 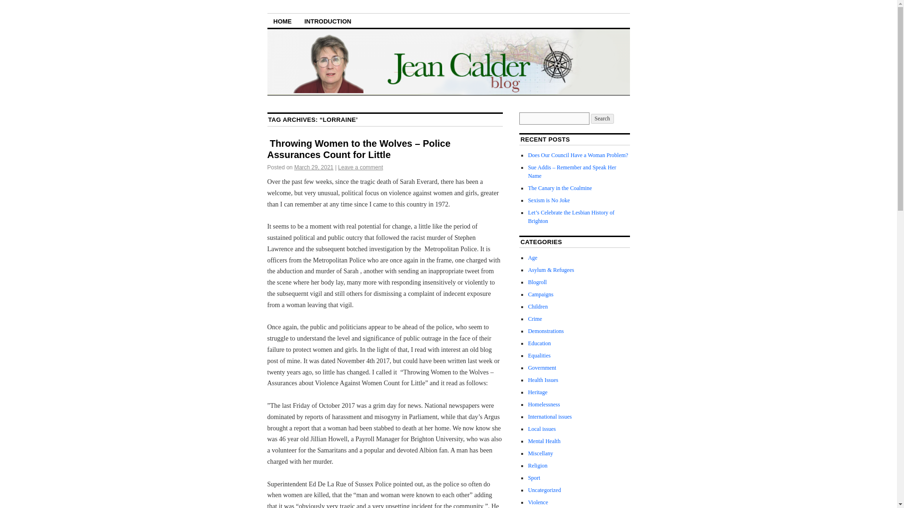 What do you see at coordinates (545, 331) in the screenshot?
I see `Demonstrations` at bounding box center [545, 331].